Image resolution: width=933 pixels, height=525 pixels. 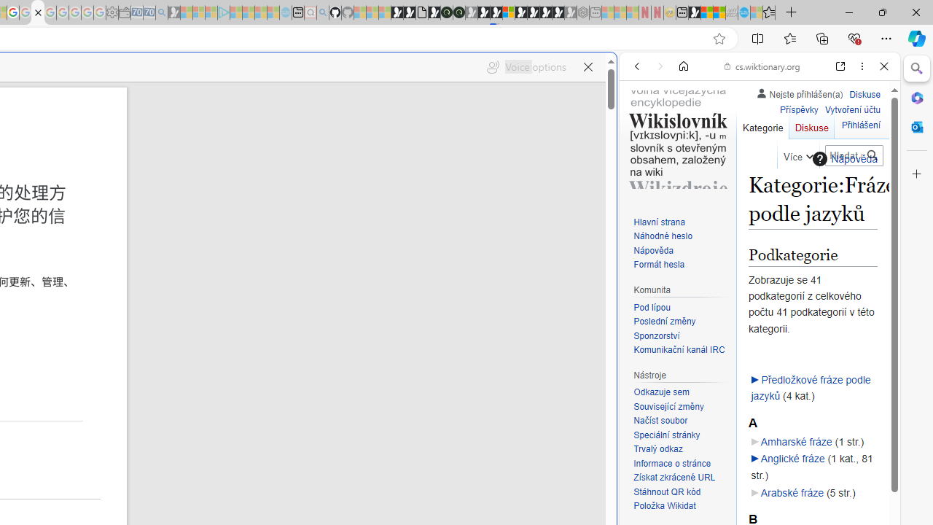 I want to click on Hledat, so click(x=872, y=155).